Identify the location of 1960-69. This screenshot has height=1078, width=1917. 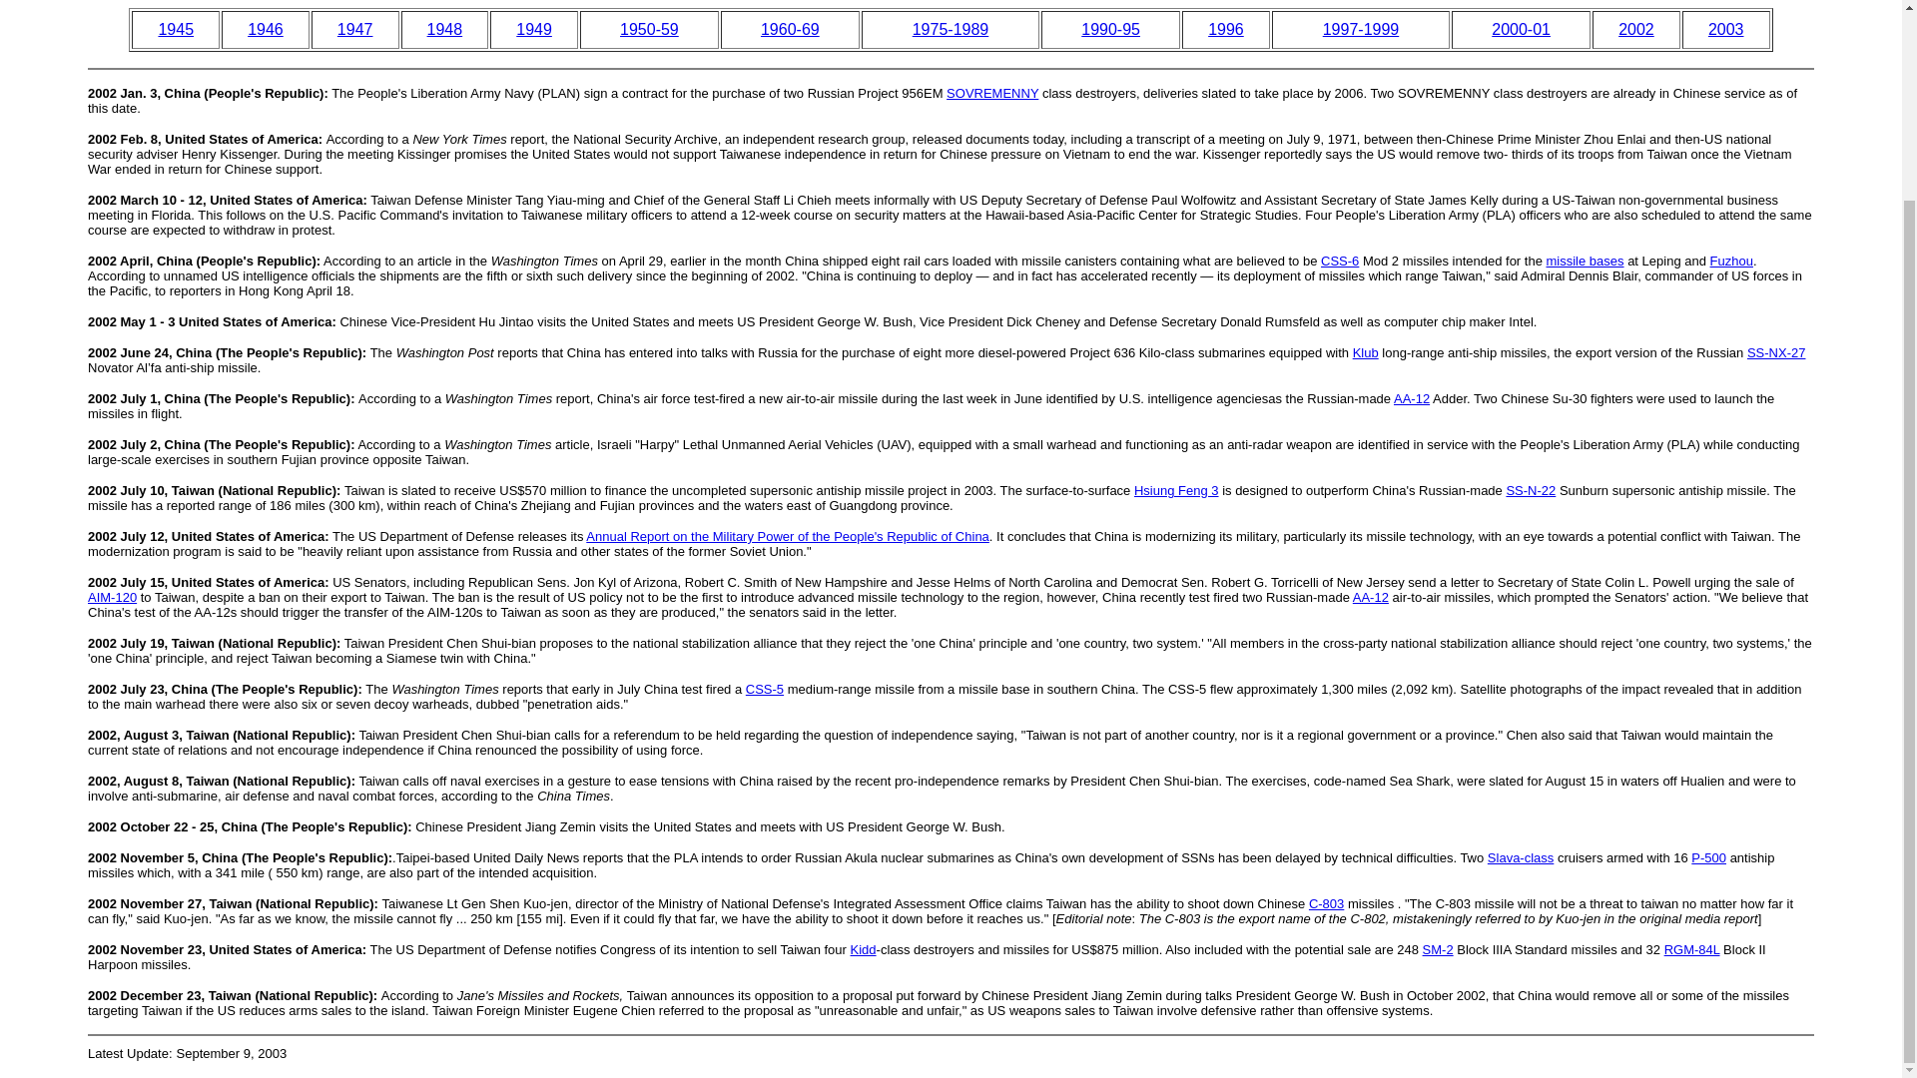
(791, 28).